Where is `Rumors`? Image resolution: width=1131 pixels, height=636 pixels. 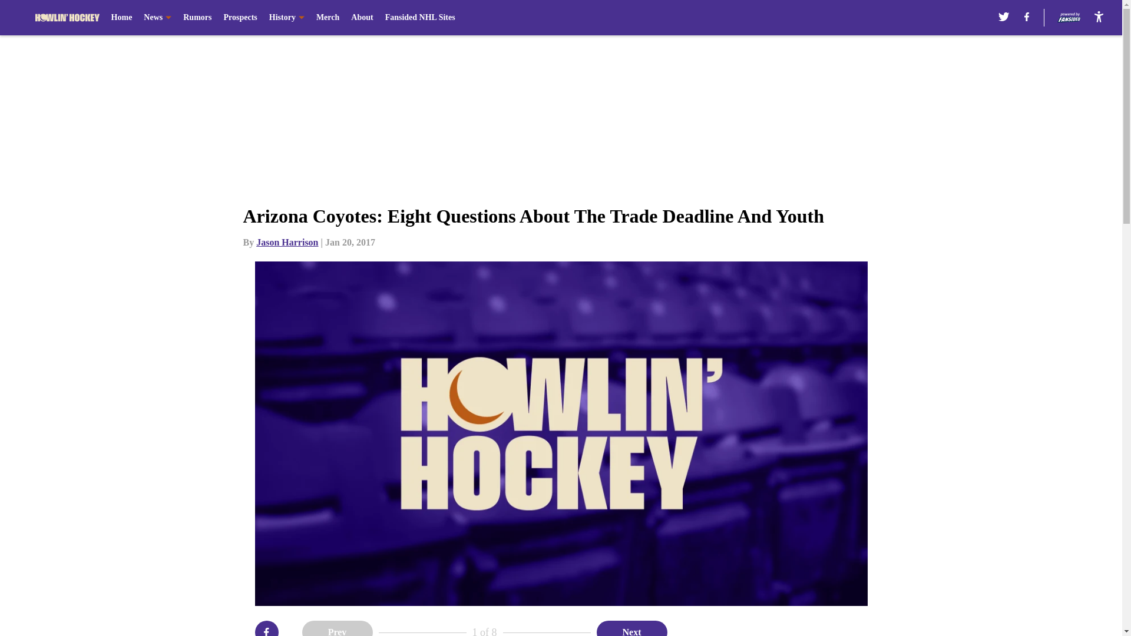
Rumors is located at coordinates (197, 18).